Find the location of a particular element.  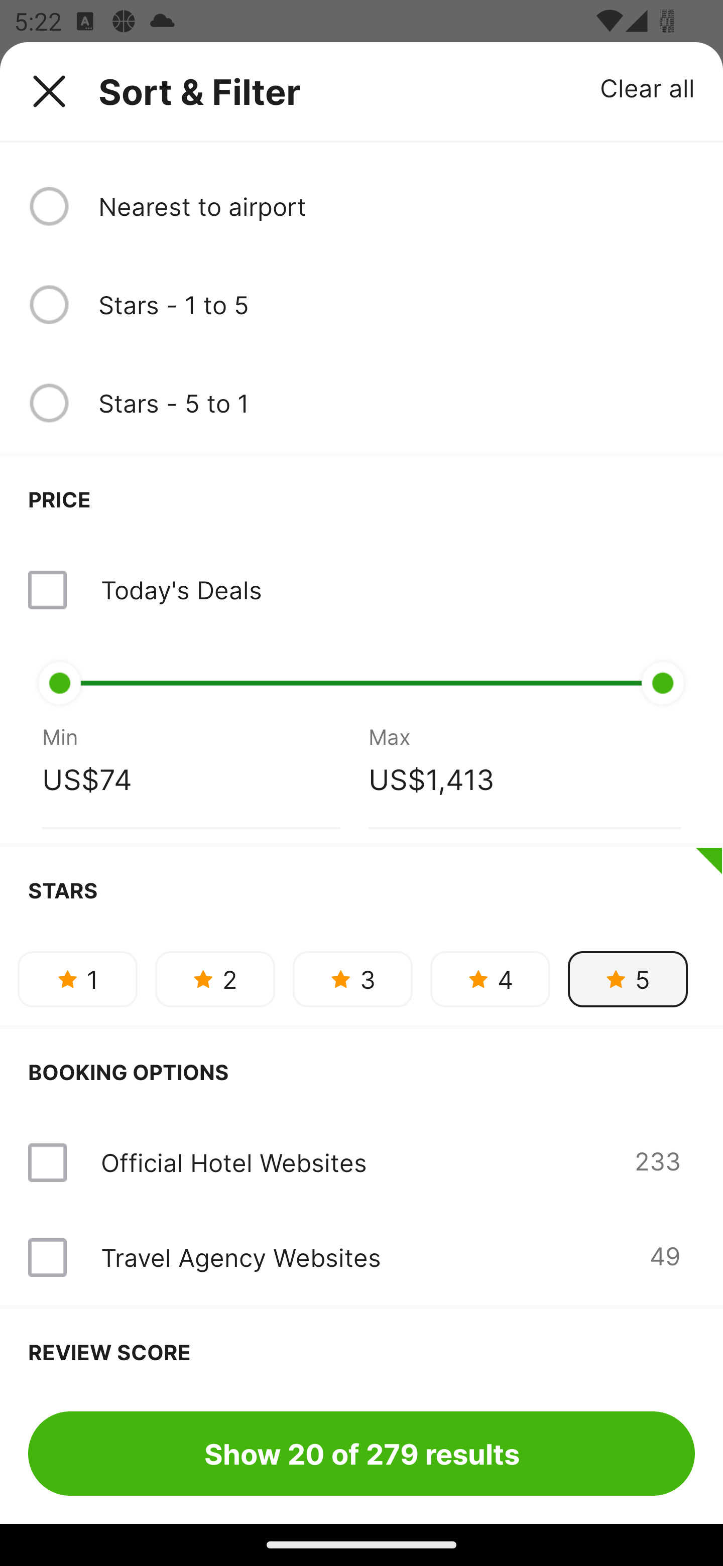

Stars - 1 to 5 is located at coordinates (396, 304).